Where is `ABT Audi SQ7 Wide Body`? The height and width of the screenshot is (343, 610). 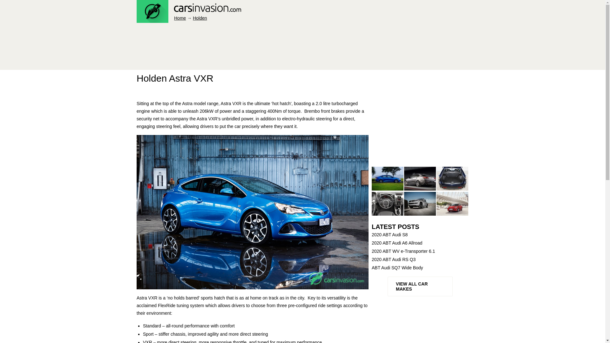
ABT Audi SQ7 Wide Body is located at coordinates (420, 268).